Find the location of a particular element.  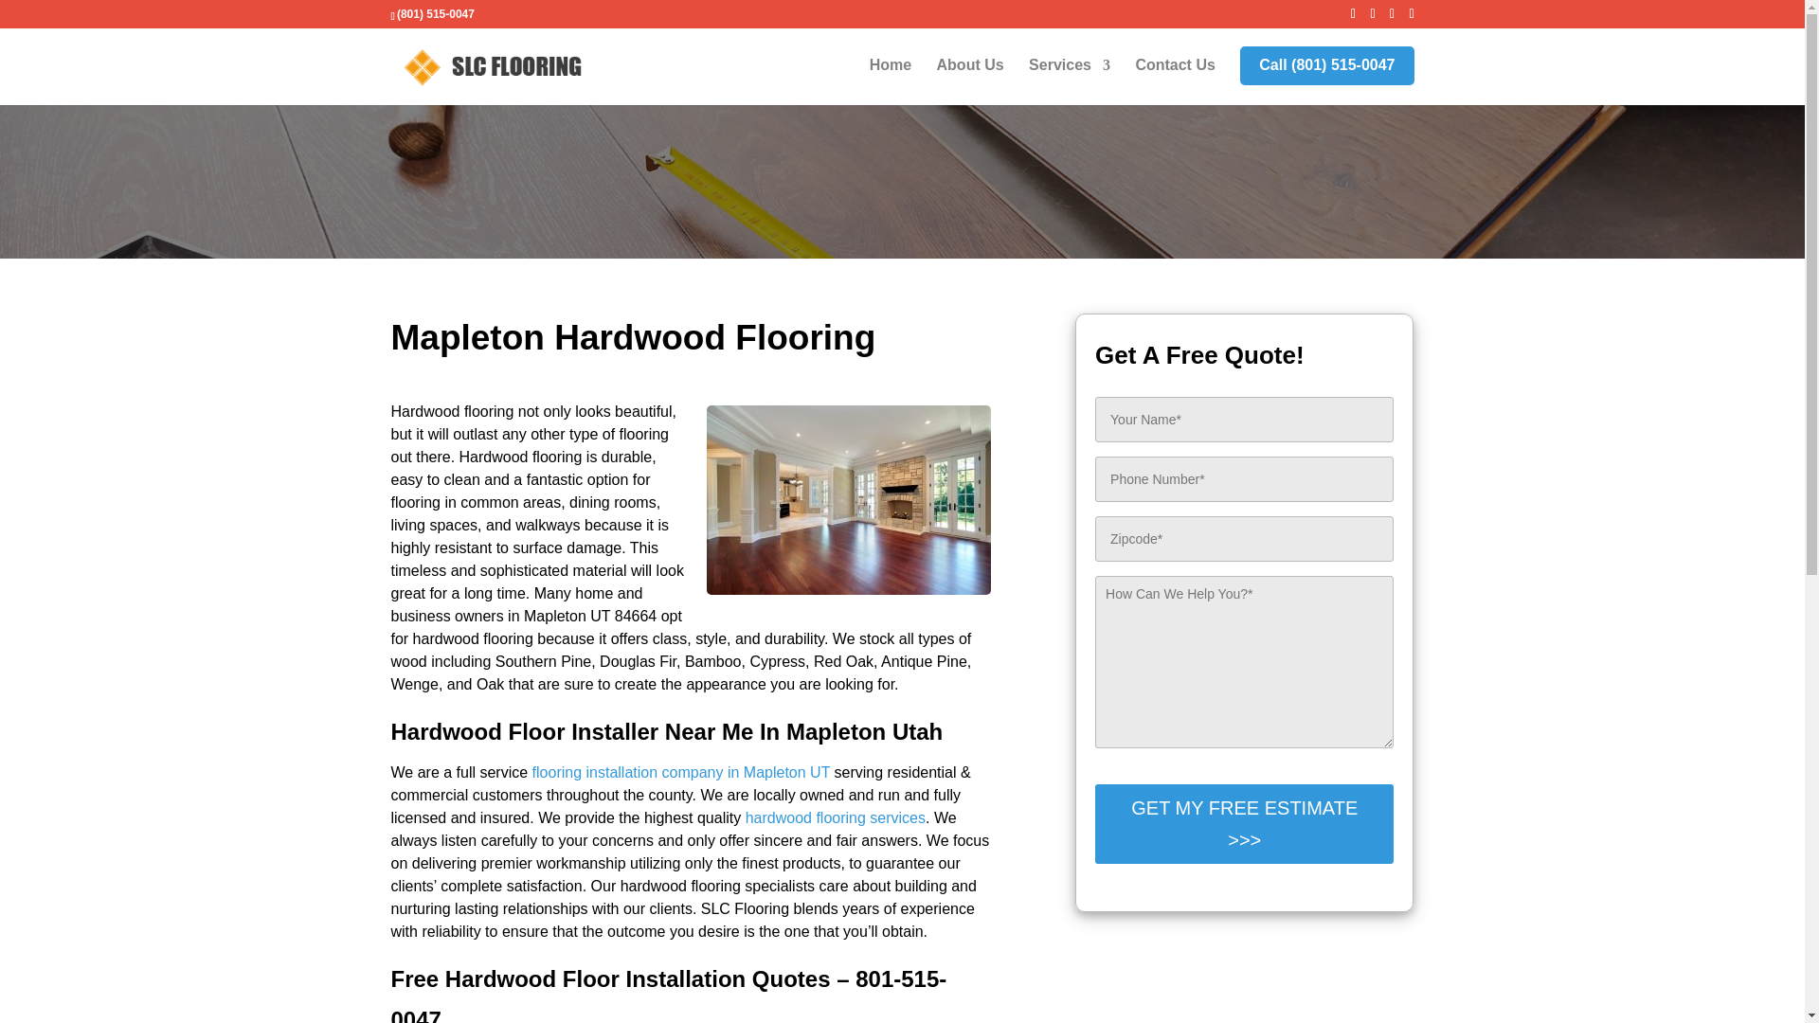

About Us is located at coordinates (970, 81).